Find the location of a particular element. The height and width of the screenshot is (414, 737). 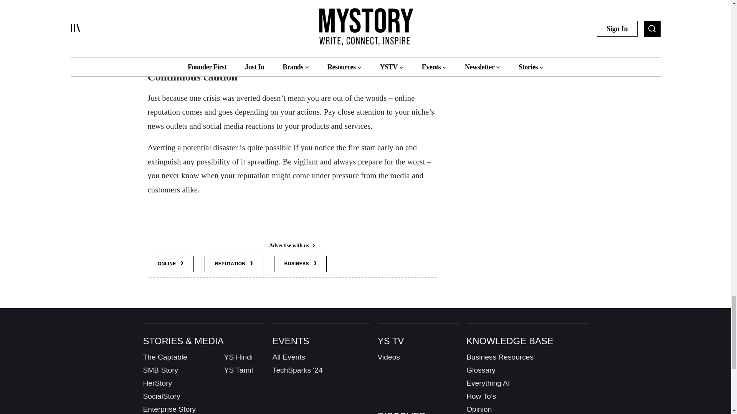

BUSINESS is located at coordinates (300, 264).